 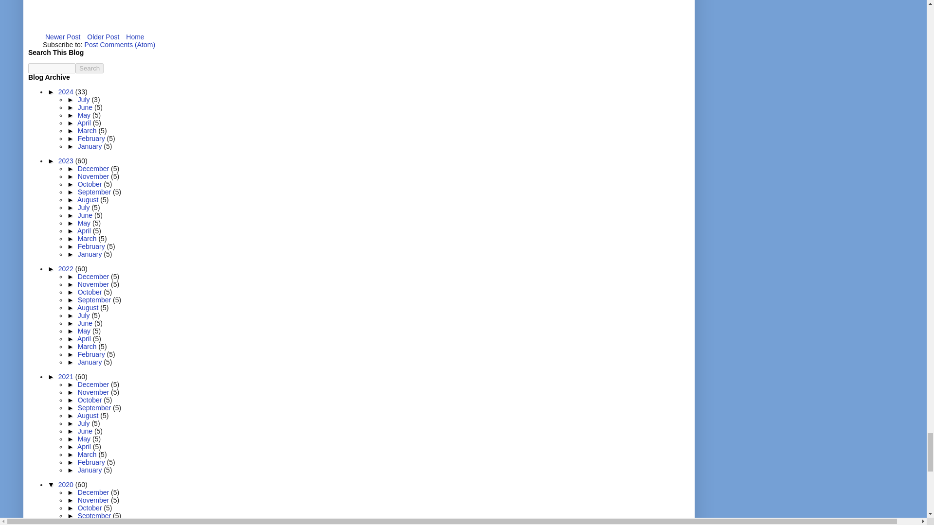 What do you see at coordinates (90, 68) in the screenshot?
I see `Search` at bounding box center [90, 68].